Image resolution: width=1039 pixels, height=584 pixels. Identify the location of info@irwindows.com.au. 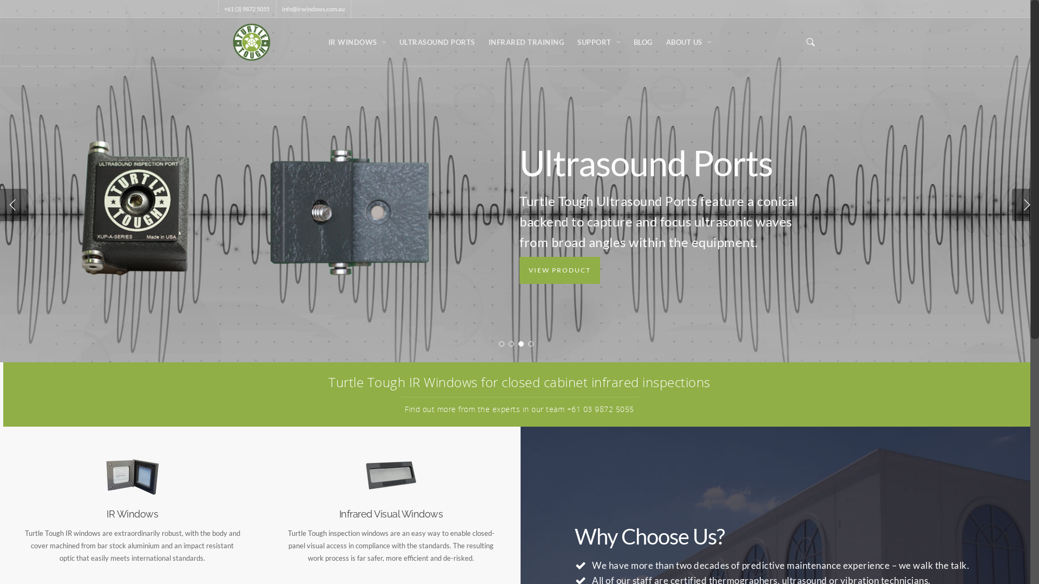
(313, 9).